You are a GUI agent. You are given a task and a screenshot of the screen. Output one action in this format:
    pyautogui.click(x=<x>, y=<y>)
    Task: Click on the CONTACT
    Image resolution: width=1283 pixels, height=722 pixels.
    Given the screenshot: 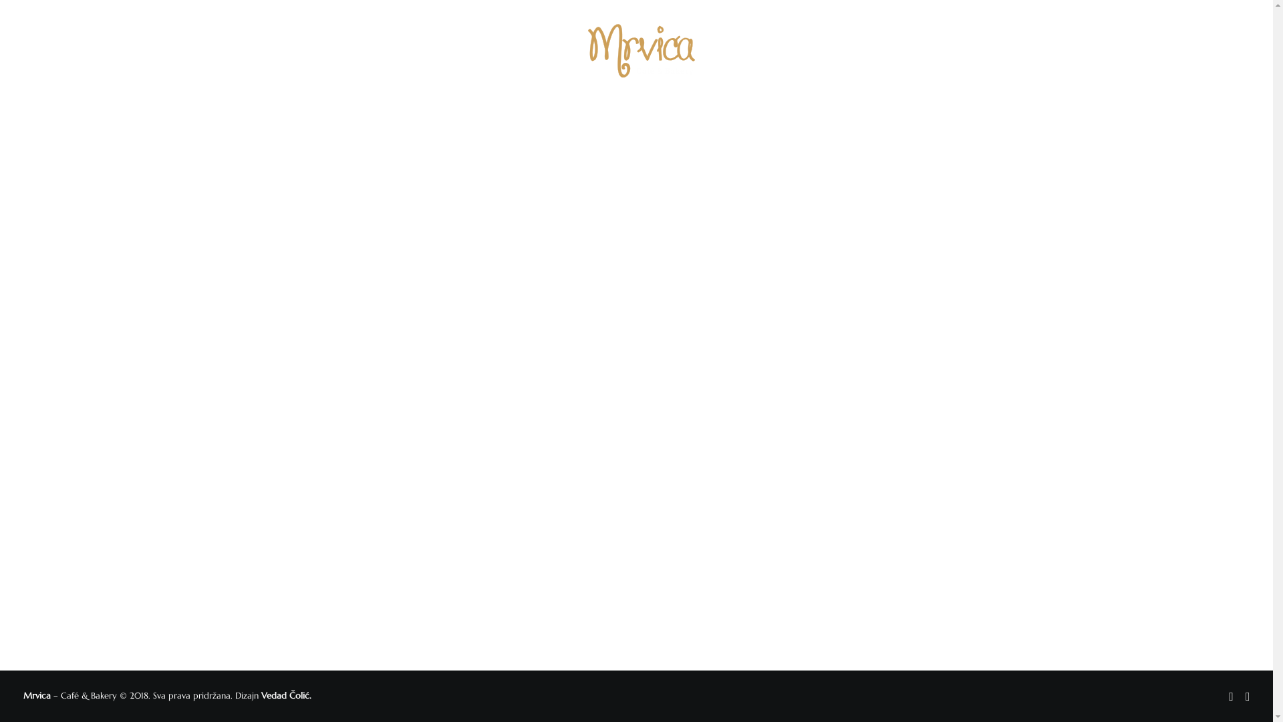 What is the action you would take?
    pyautogui.click(x=912, y=51)
    